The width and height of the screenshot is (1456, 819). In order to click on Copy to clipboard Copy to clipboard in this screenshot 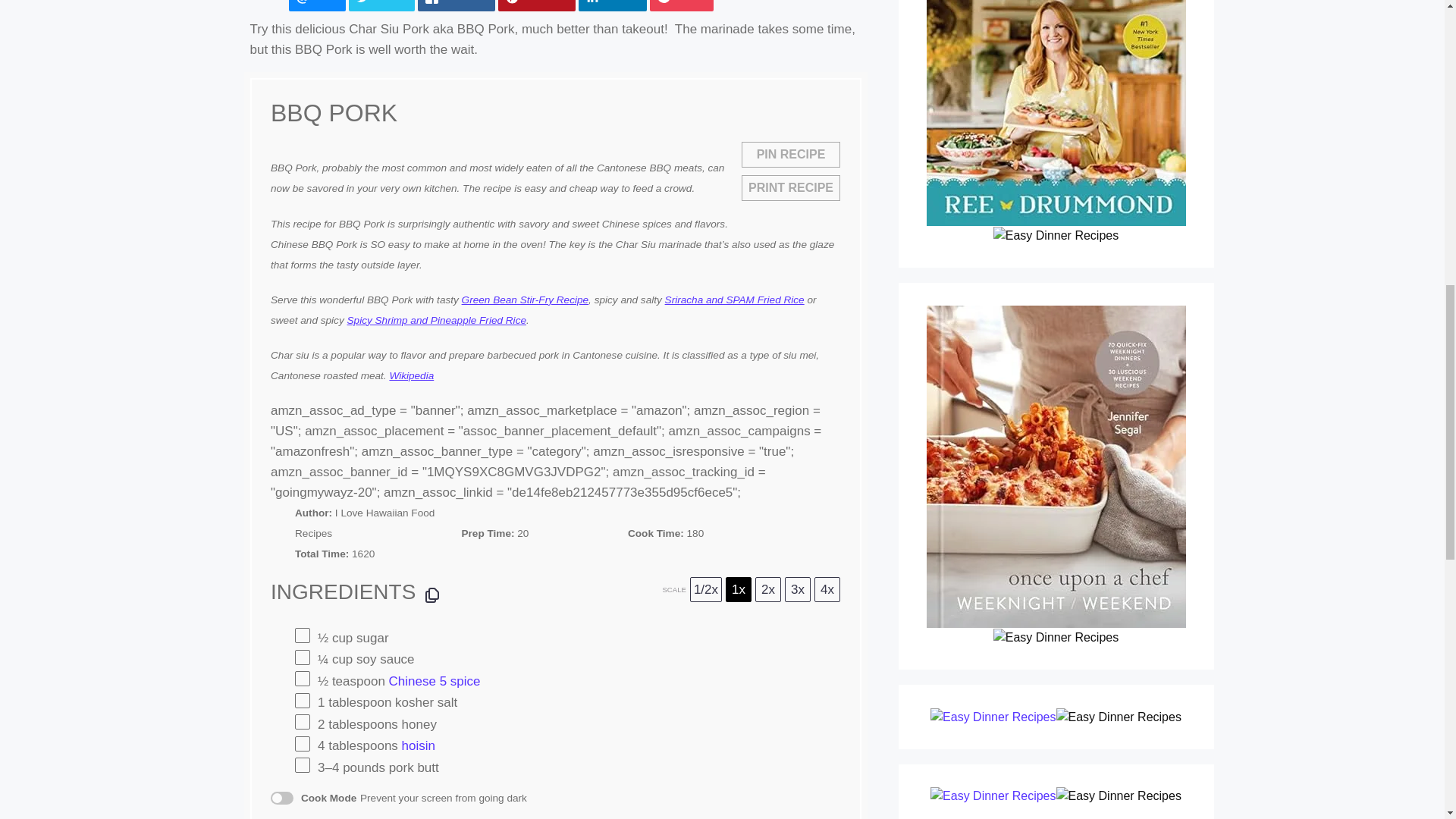, I will do `click(432, 595)`.